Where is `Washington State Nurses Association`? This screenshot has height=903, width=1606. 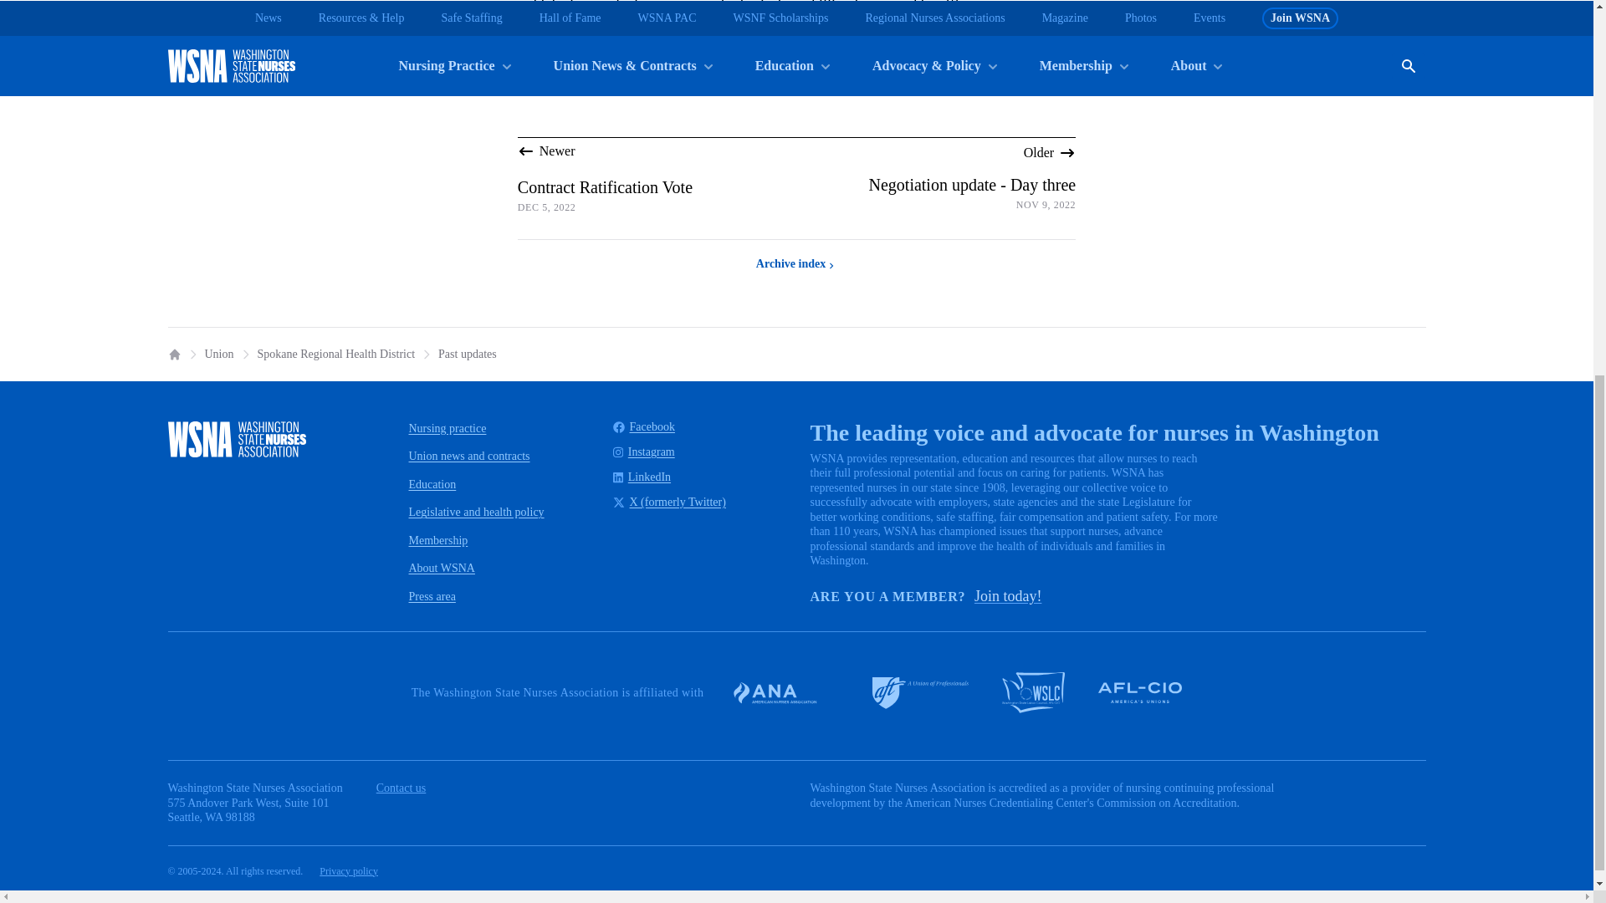 Washington State Nurses Association is located at coordinates (236, 439).